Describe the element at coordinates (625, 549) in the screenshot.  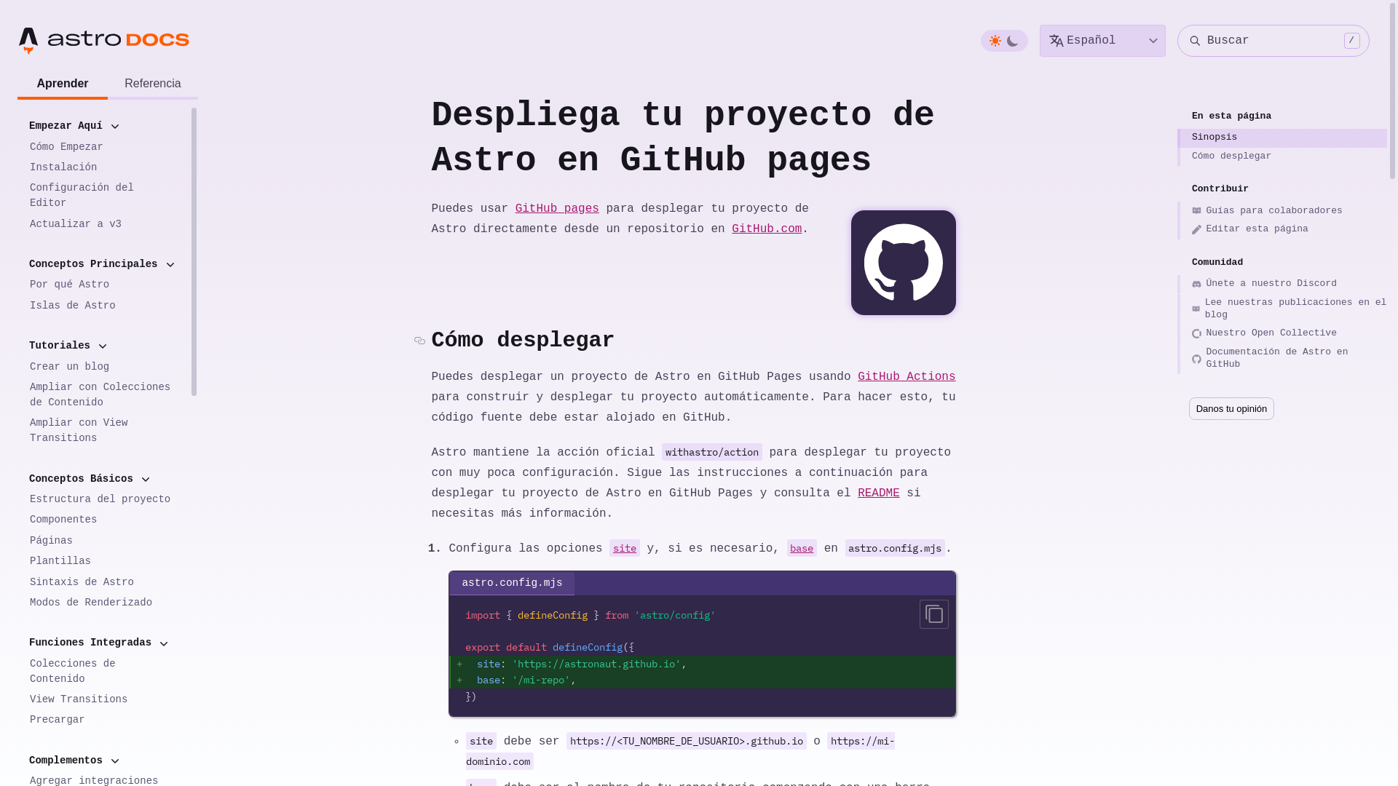
I see `site` at that location.